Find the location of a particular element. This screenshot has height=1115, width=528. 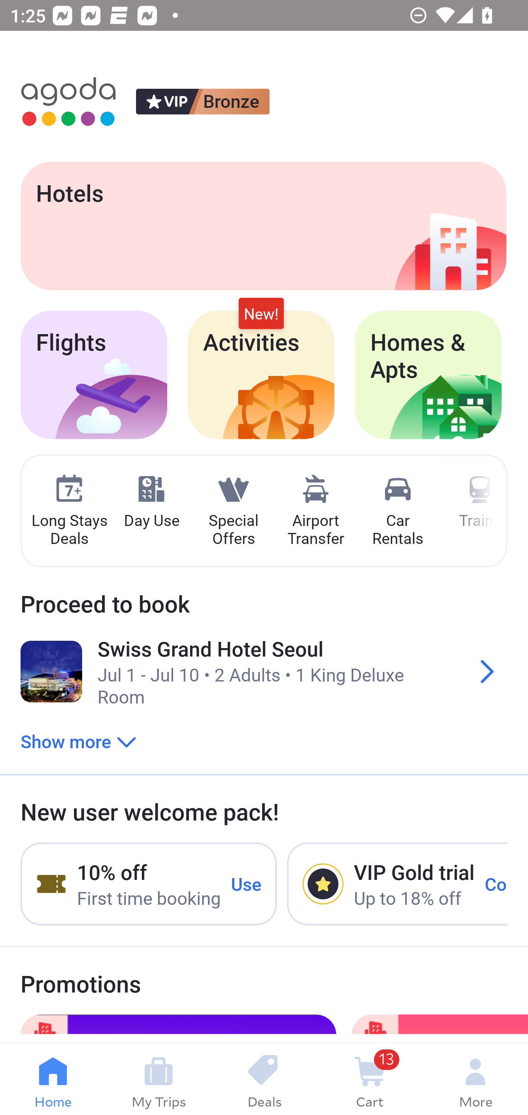

More is located at coordinates (475, 1080).